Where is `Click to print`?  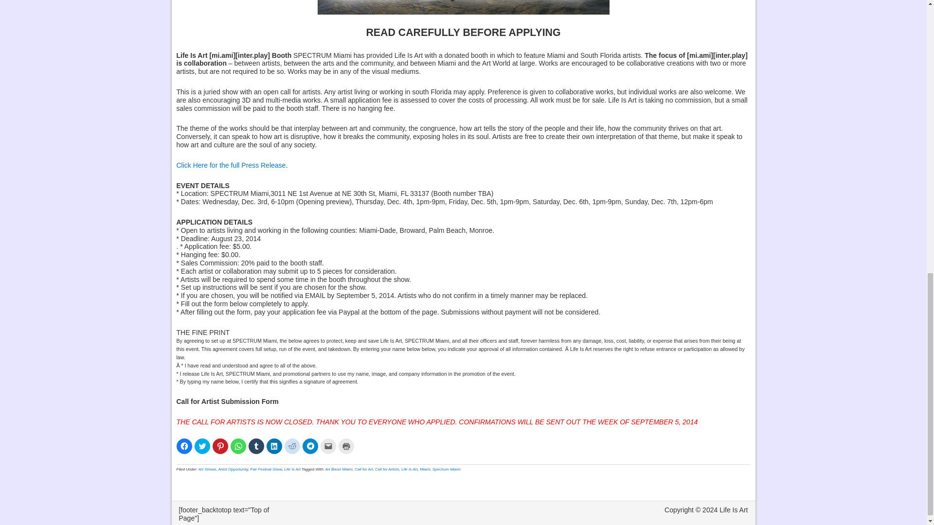 Click to print is located at coordinates (346, 446).